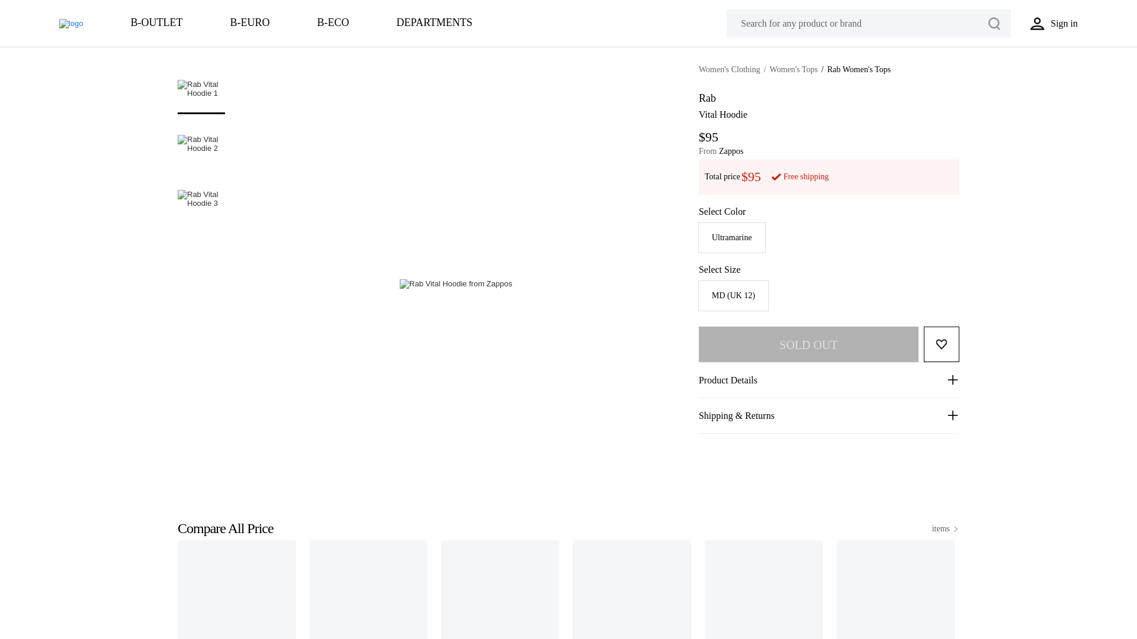 The height and width of the screenshot is (639, 1137). I want to click on euro mode, so click(250, 23).